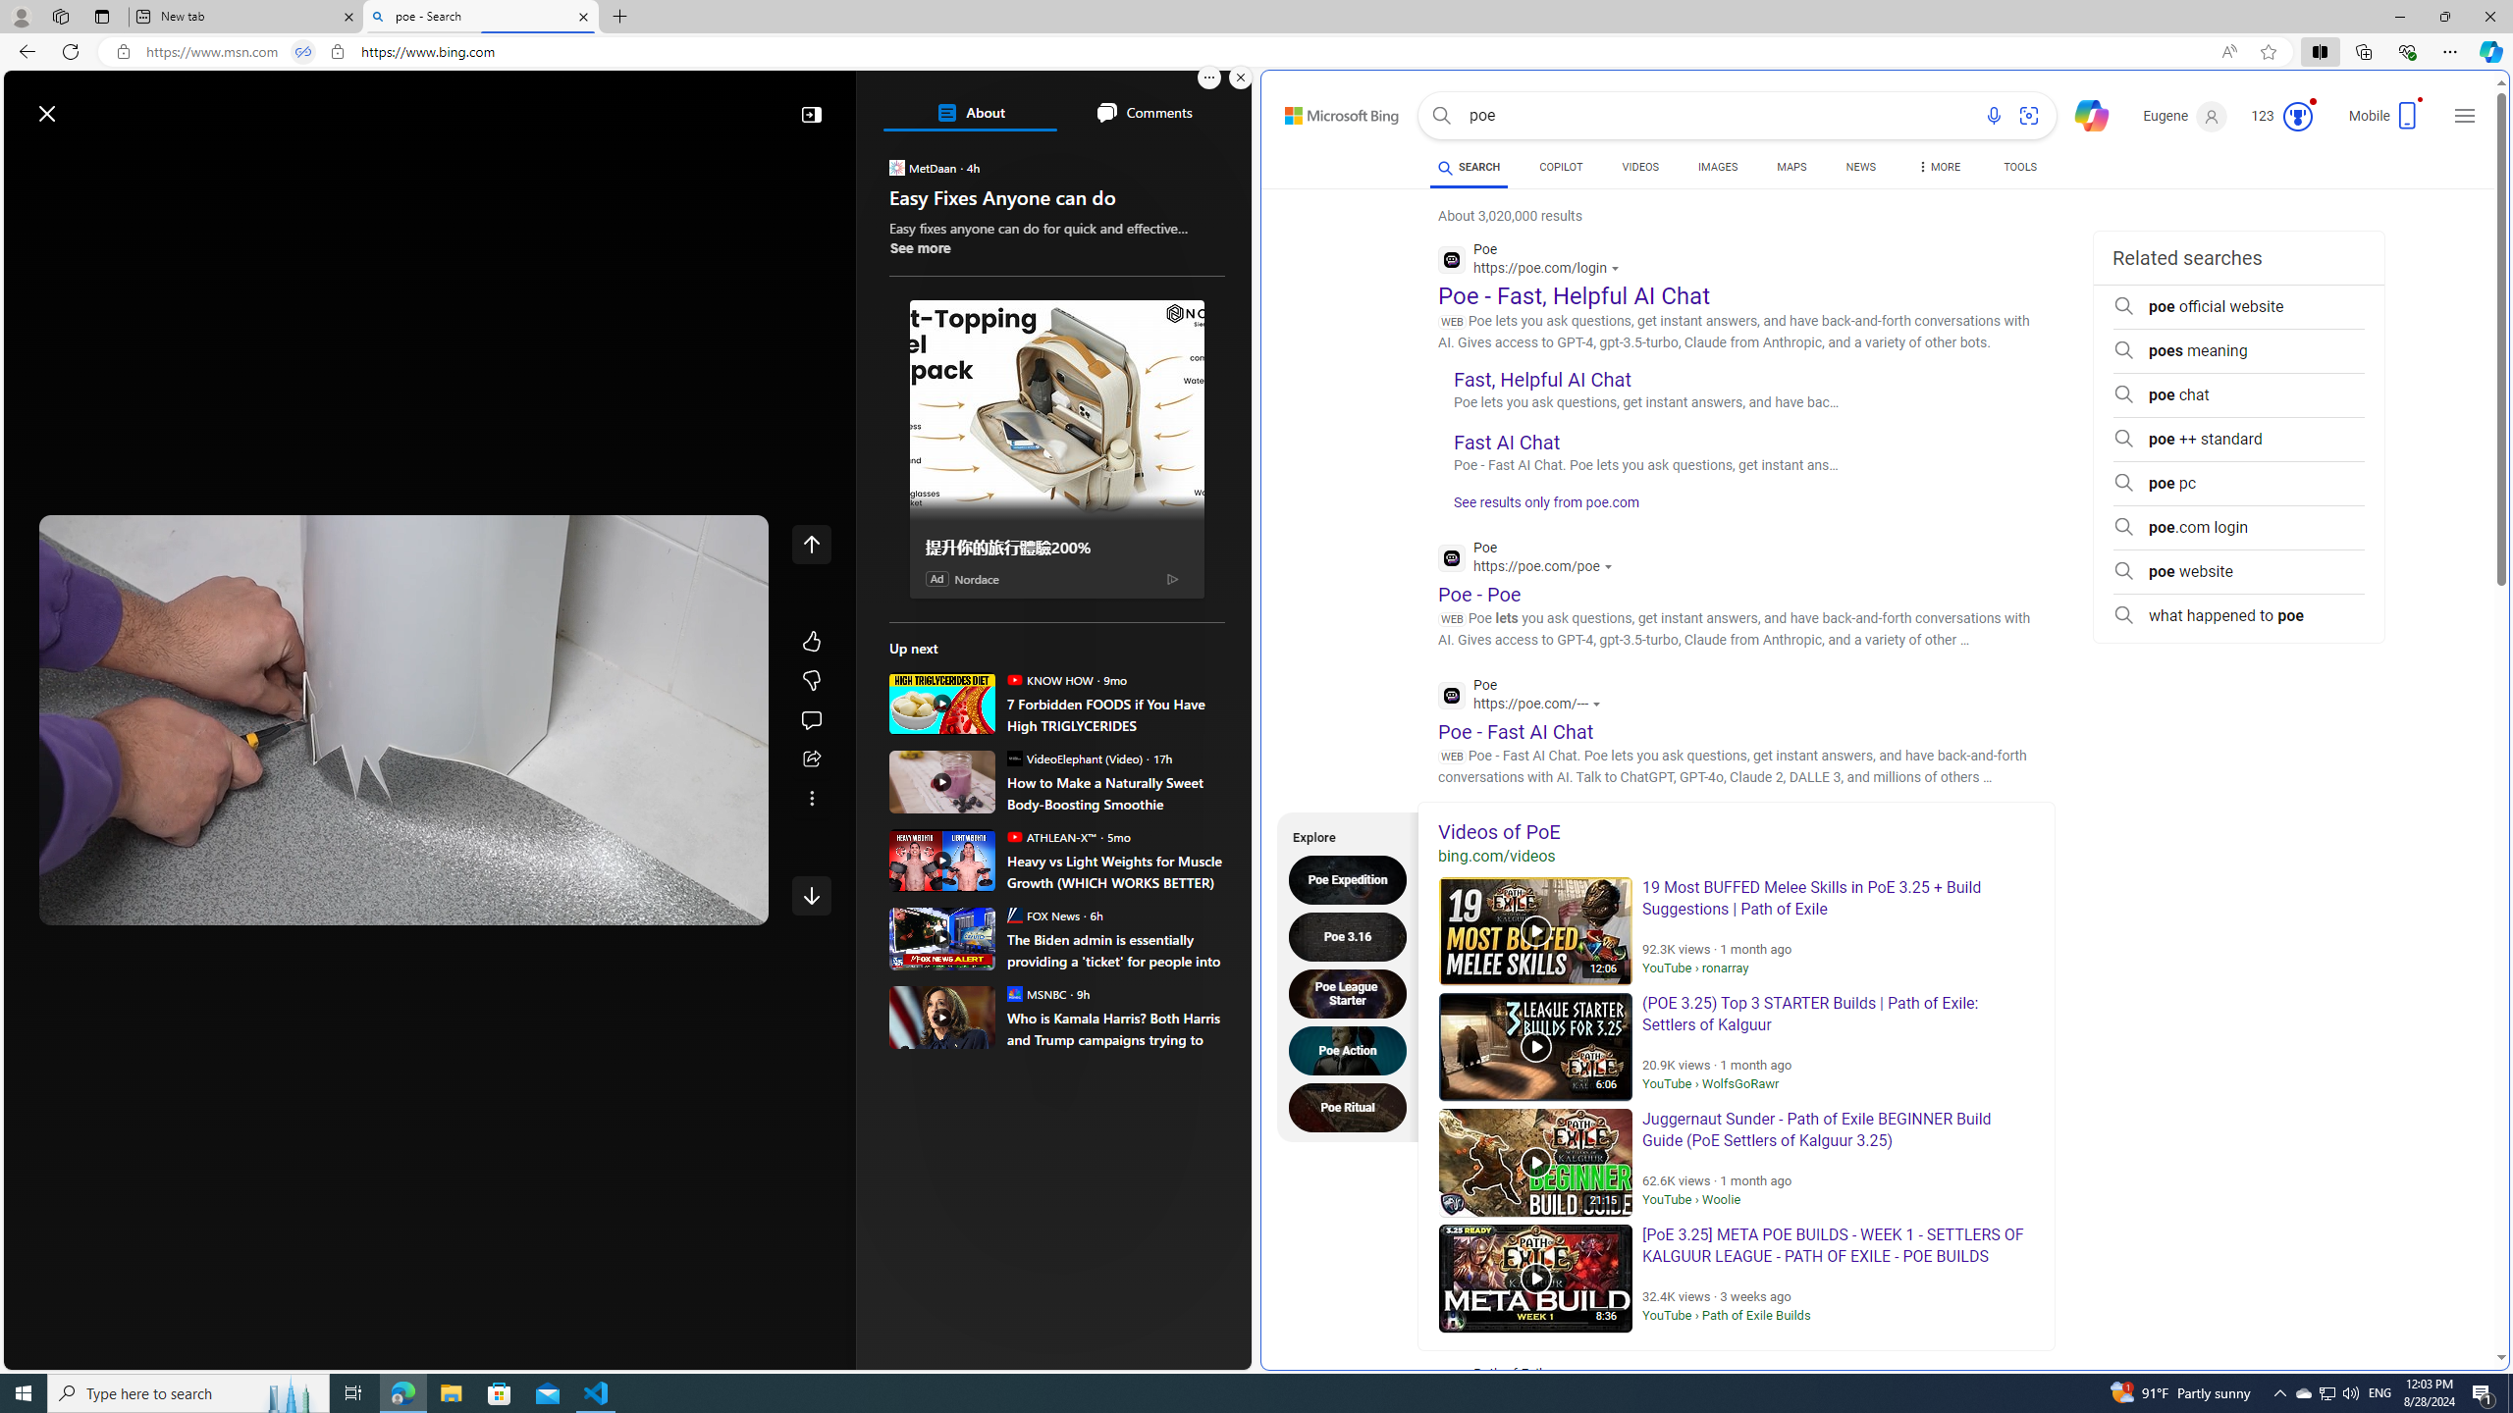 The width and height of the screenshot is (2513, 1413). Describe the element at coordinates (146, 903) in the screenshot. I see `Seek Forward` at that location.